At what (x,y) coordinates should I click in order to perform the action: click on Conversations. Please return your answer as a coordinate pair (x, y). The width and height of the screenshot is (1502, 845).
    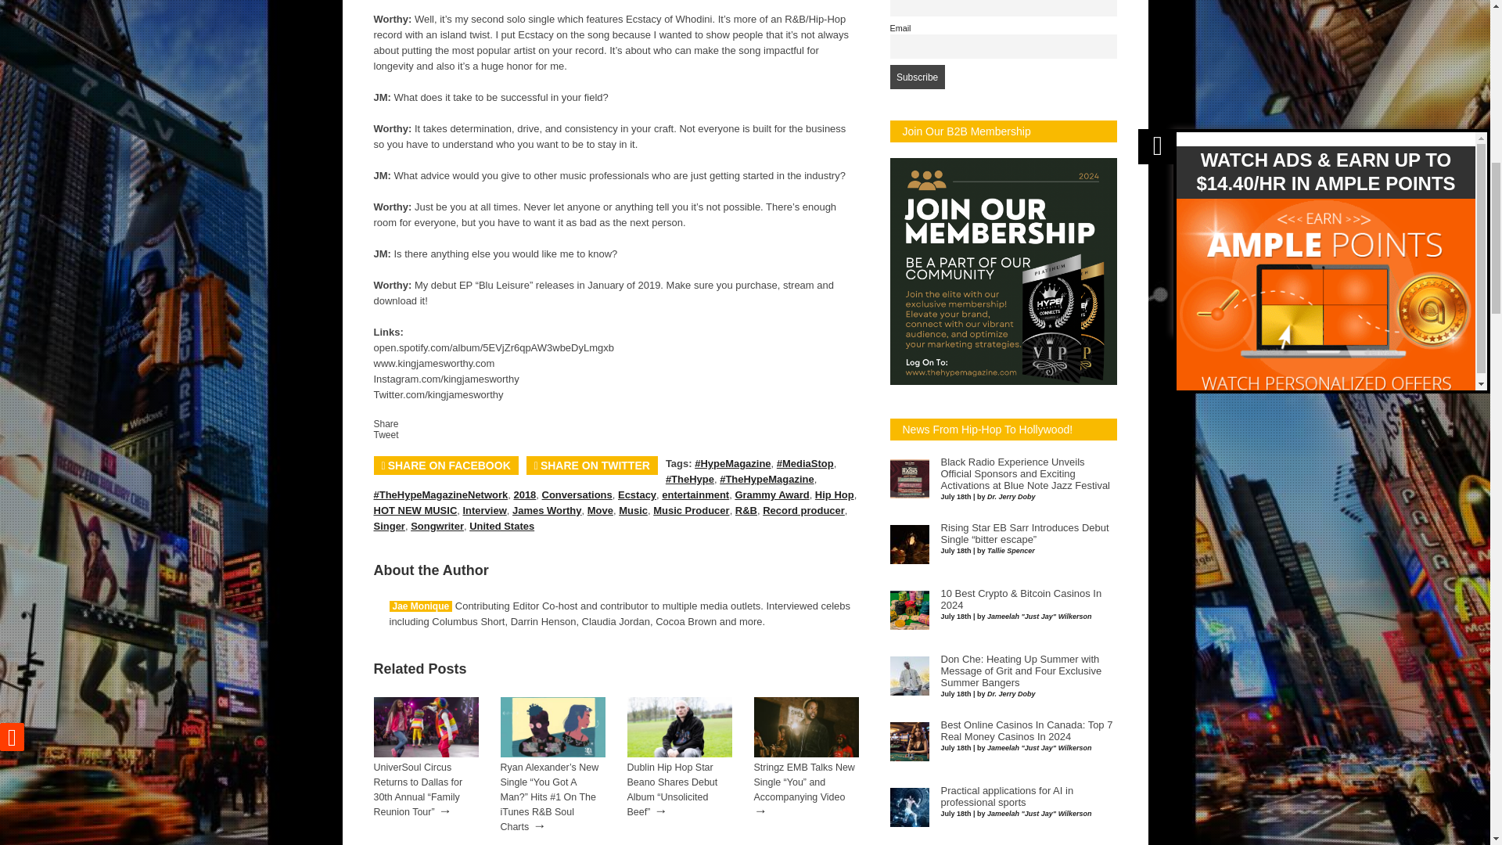
    Looking at the image, I should click on (577, 494).